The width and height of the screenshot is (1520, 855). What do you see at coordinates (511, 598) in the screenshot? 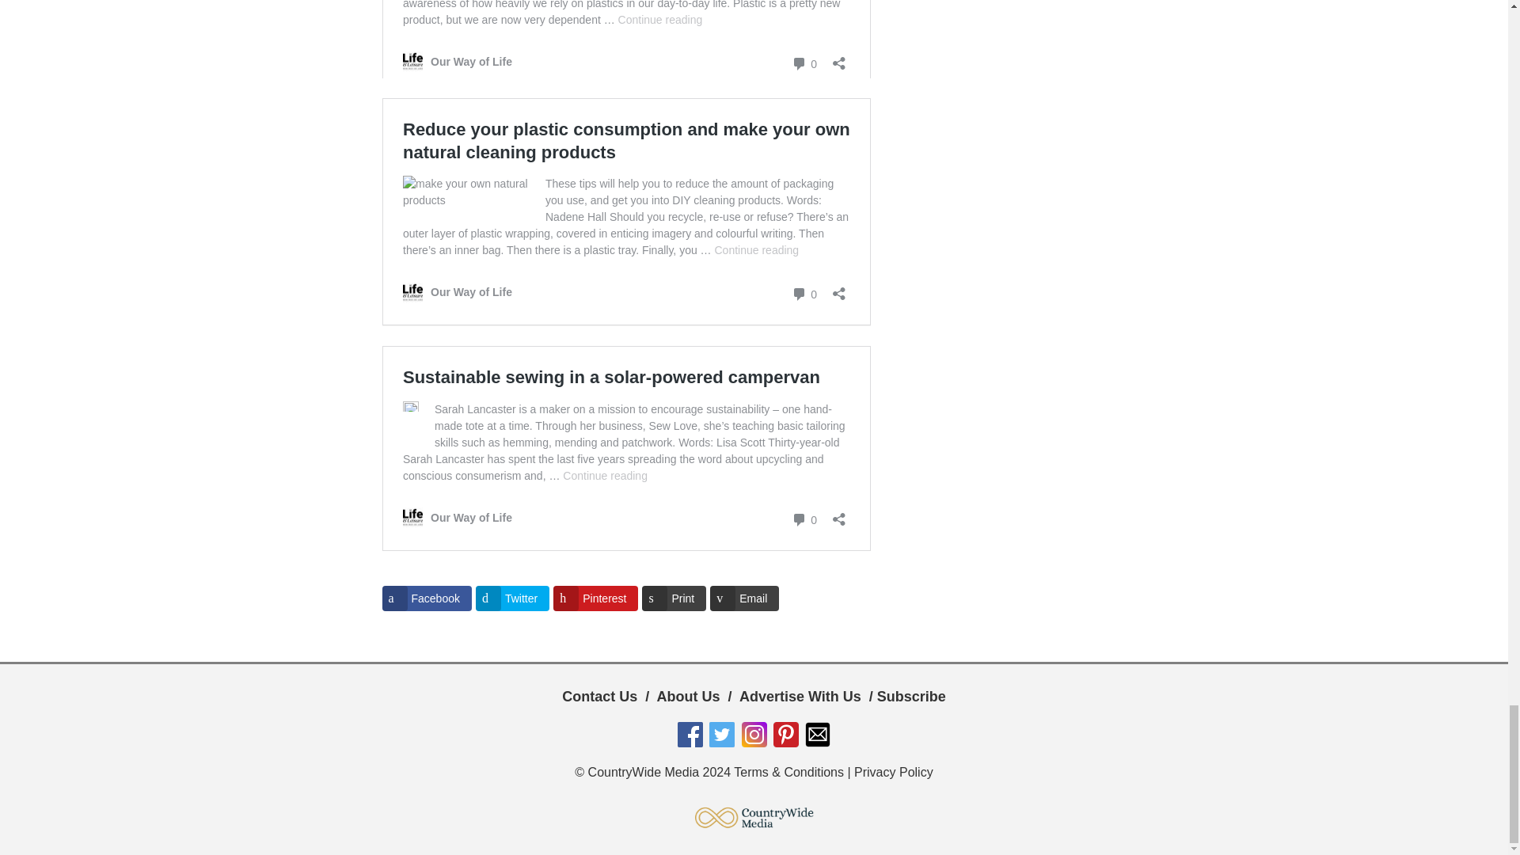
I see `Twitter` at bounding box center [511, 598].